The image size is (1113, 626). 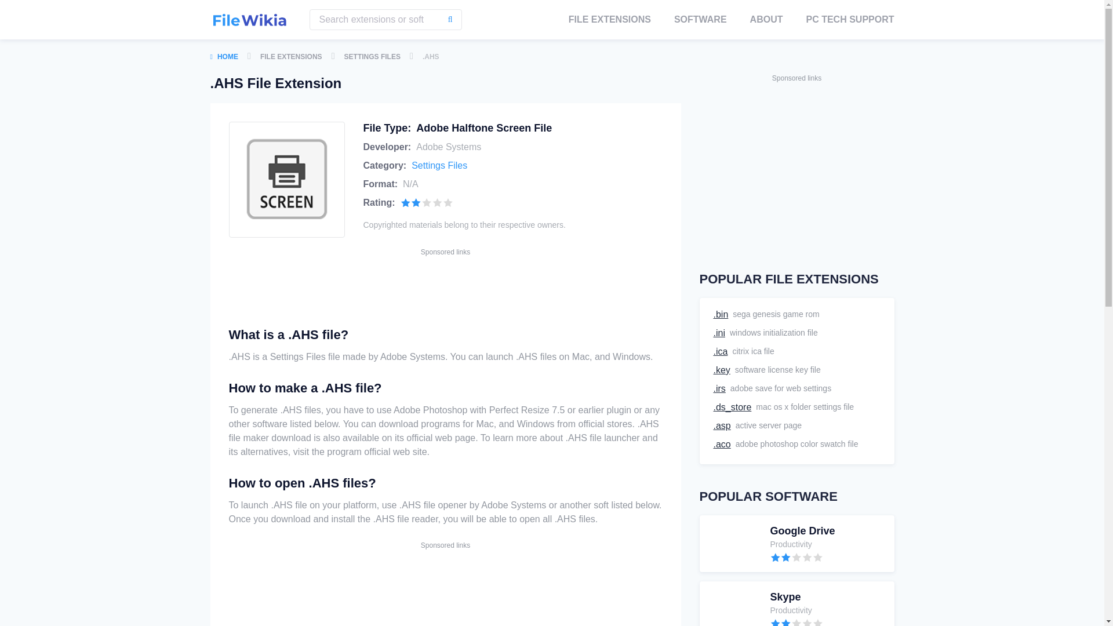 I want to click on User rating 2.3, so click(x=796, y=556).